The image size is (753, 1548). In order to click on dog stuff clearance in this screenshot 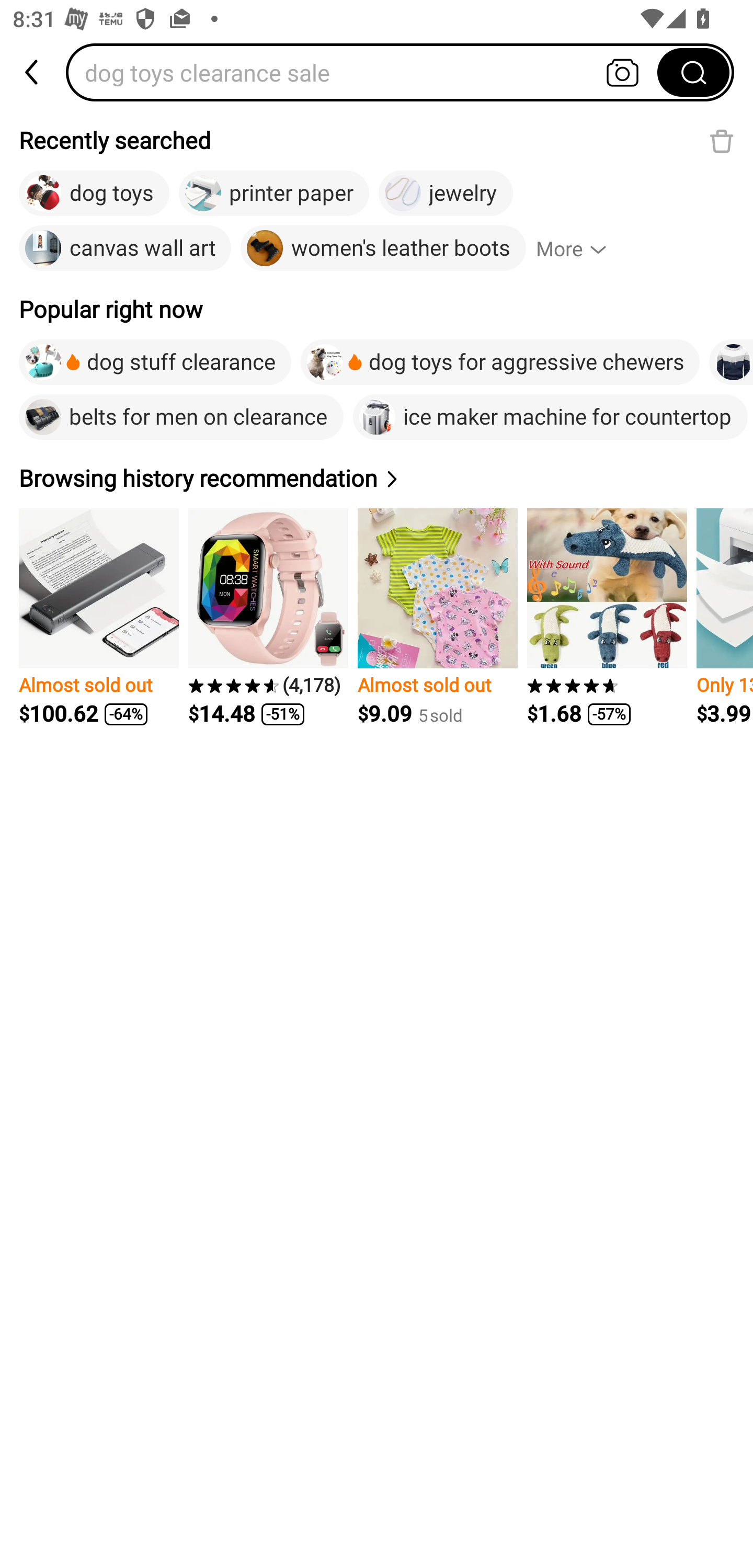, I will do `click(155, 362)`.